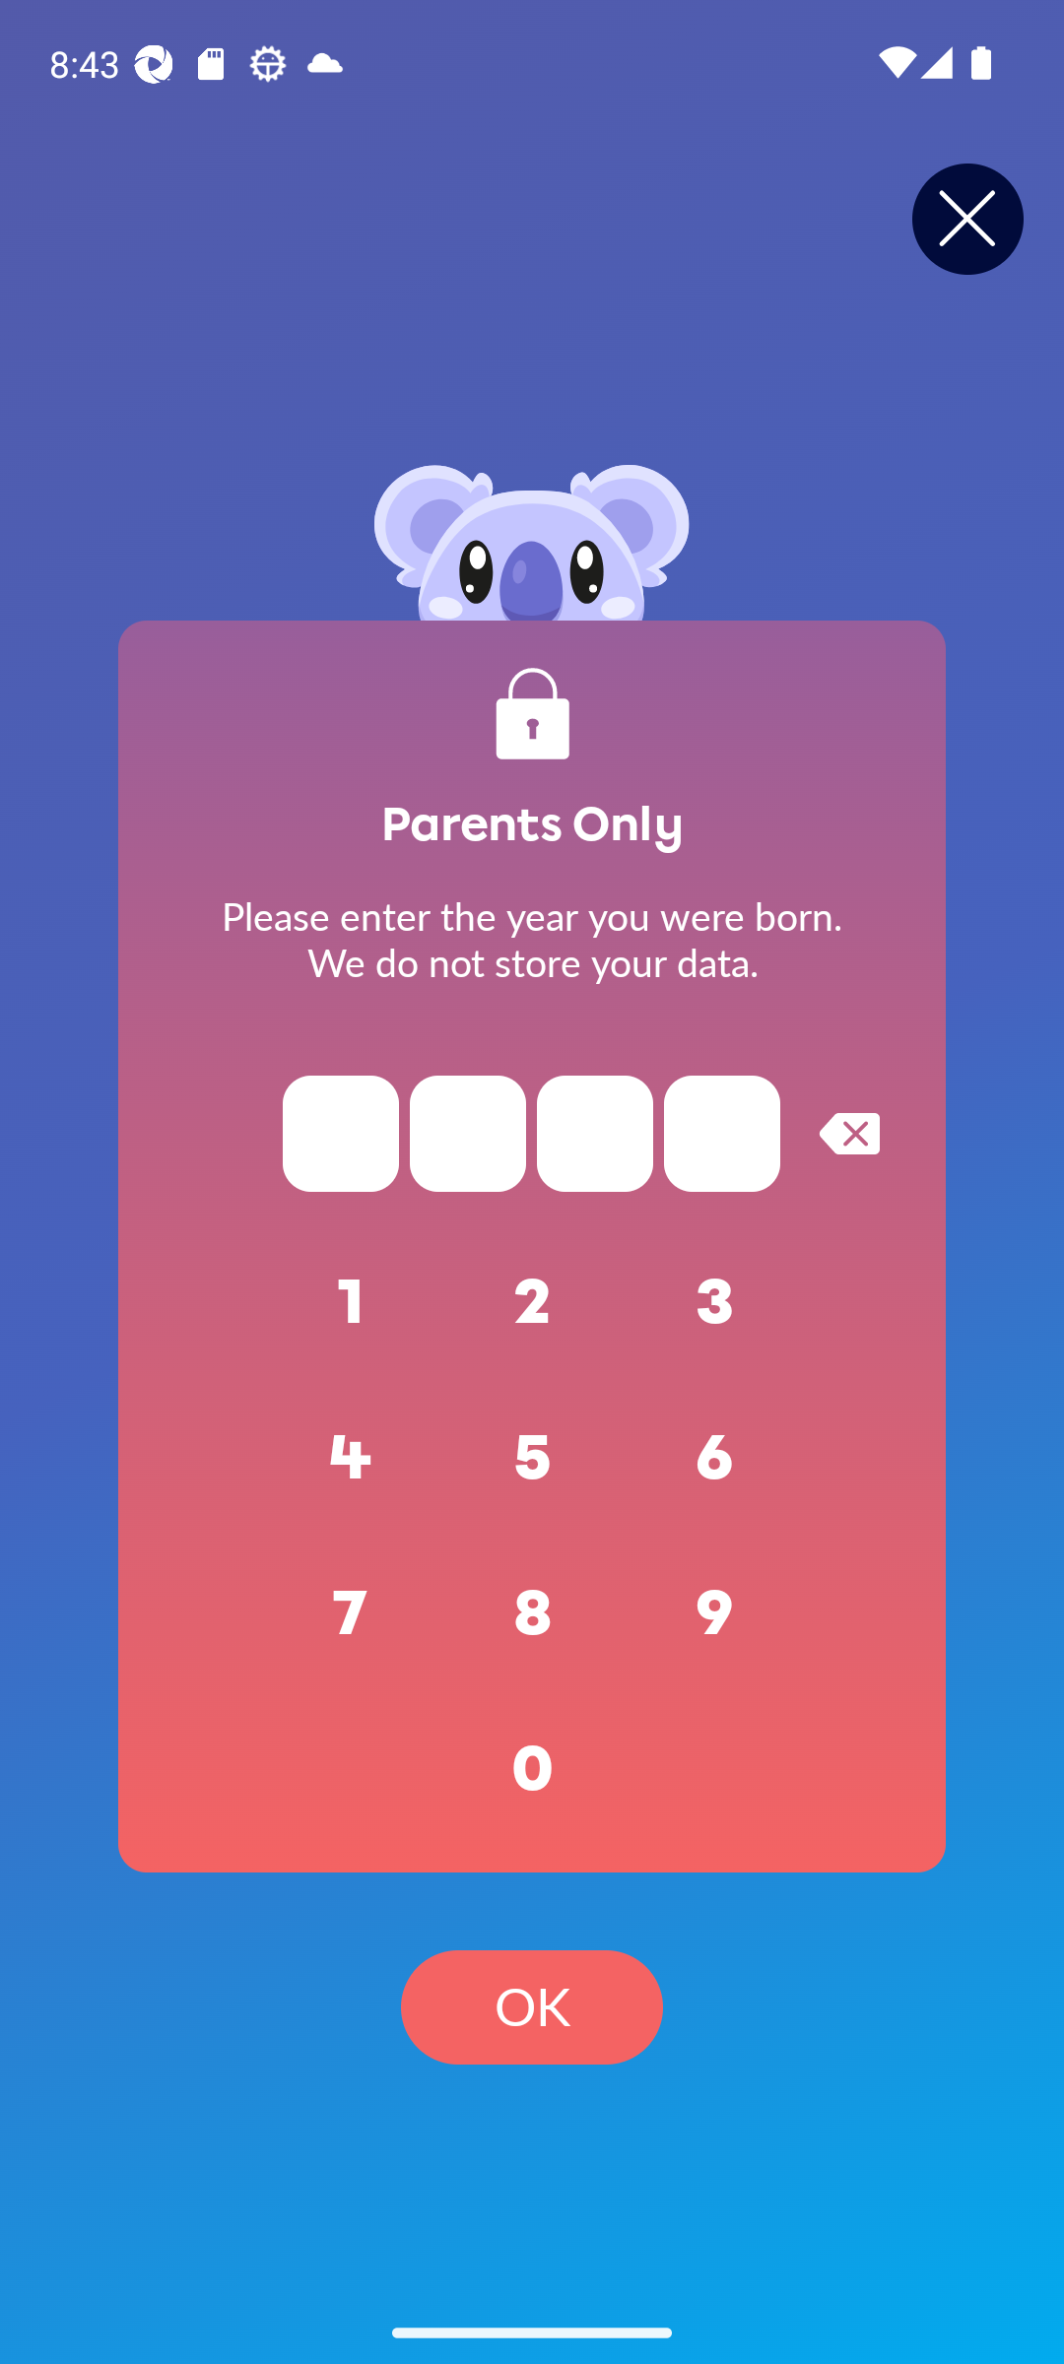  I want to click on 2, so click(532, 1302).